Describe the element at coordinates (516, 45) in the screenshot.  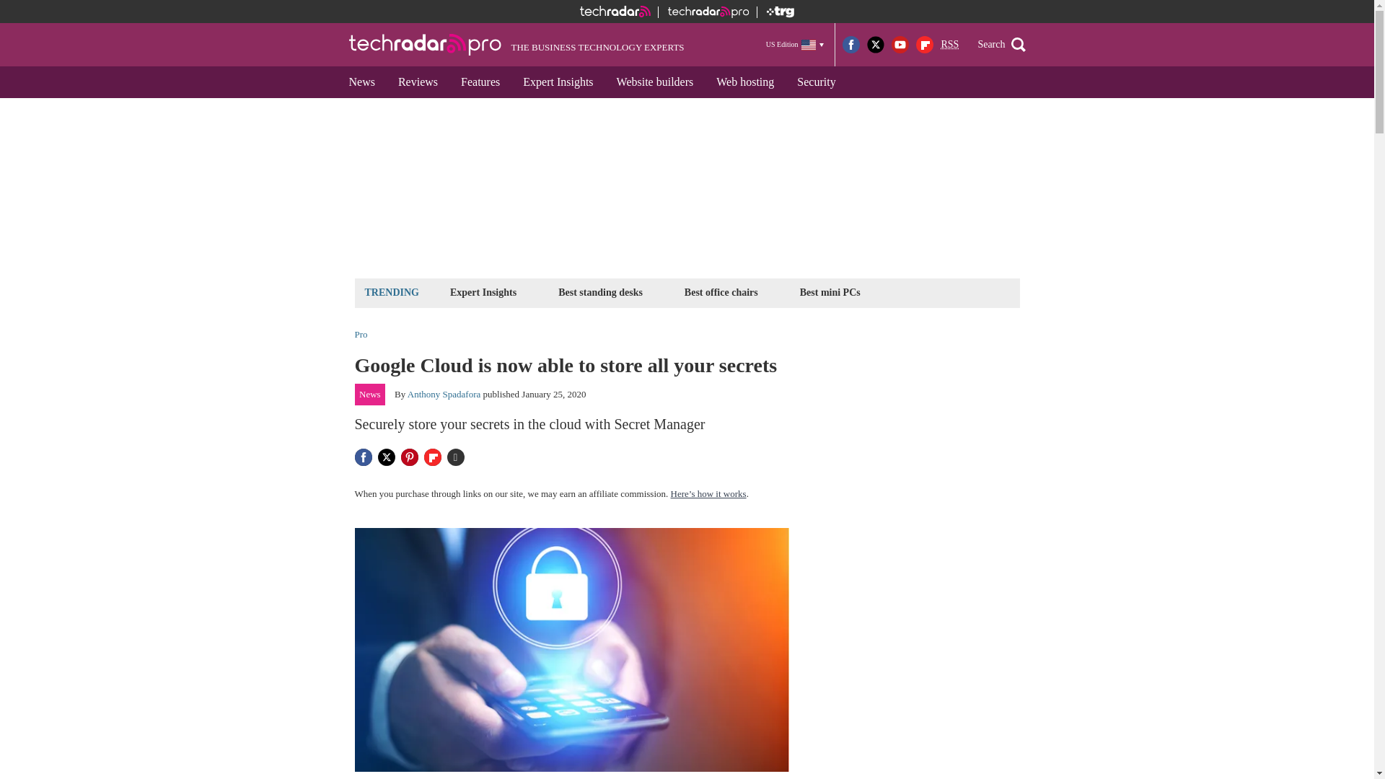
I see `THE BUSINESS TECHNOLOGY EXPERTS` at that location.